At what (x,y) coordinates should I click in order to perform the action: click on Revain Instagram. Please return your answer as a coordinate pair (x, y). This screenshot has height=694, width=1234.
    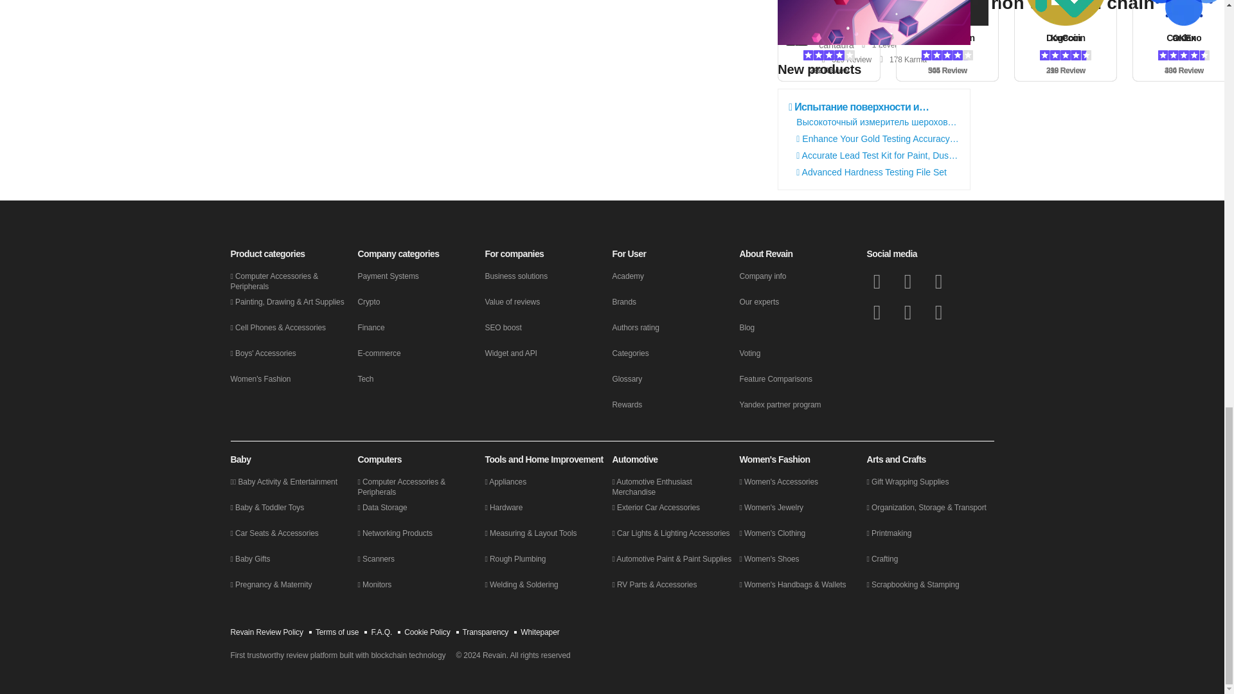
    Looking at the image, I should click on (908, 312).